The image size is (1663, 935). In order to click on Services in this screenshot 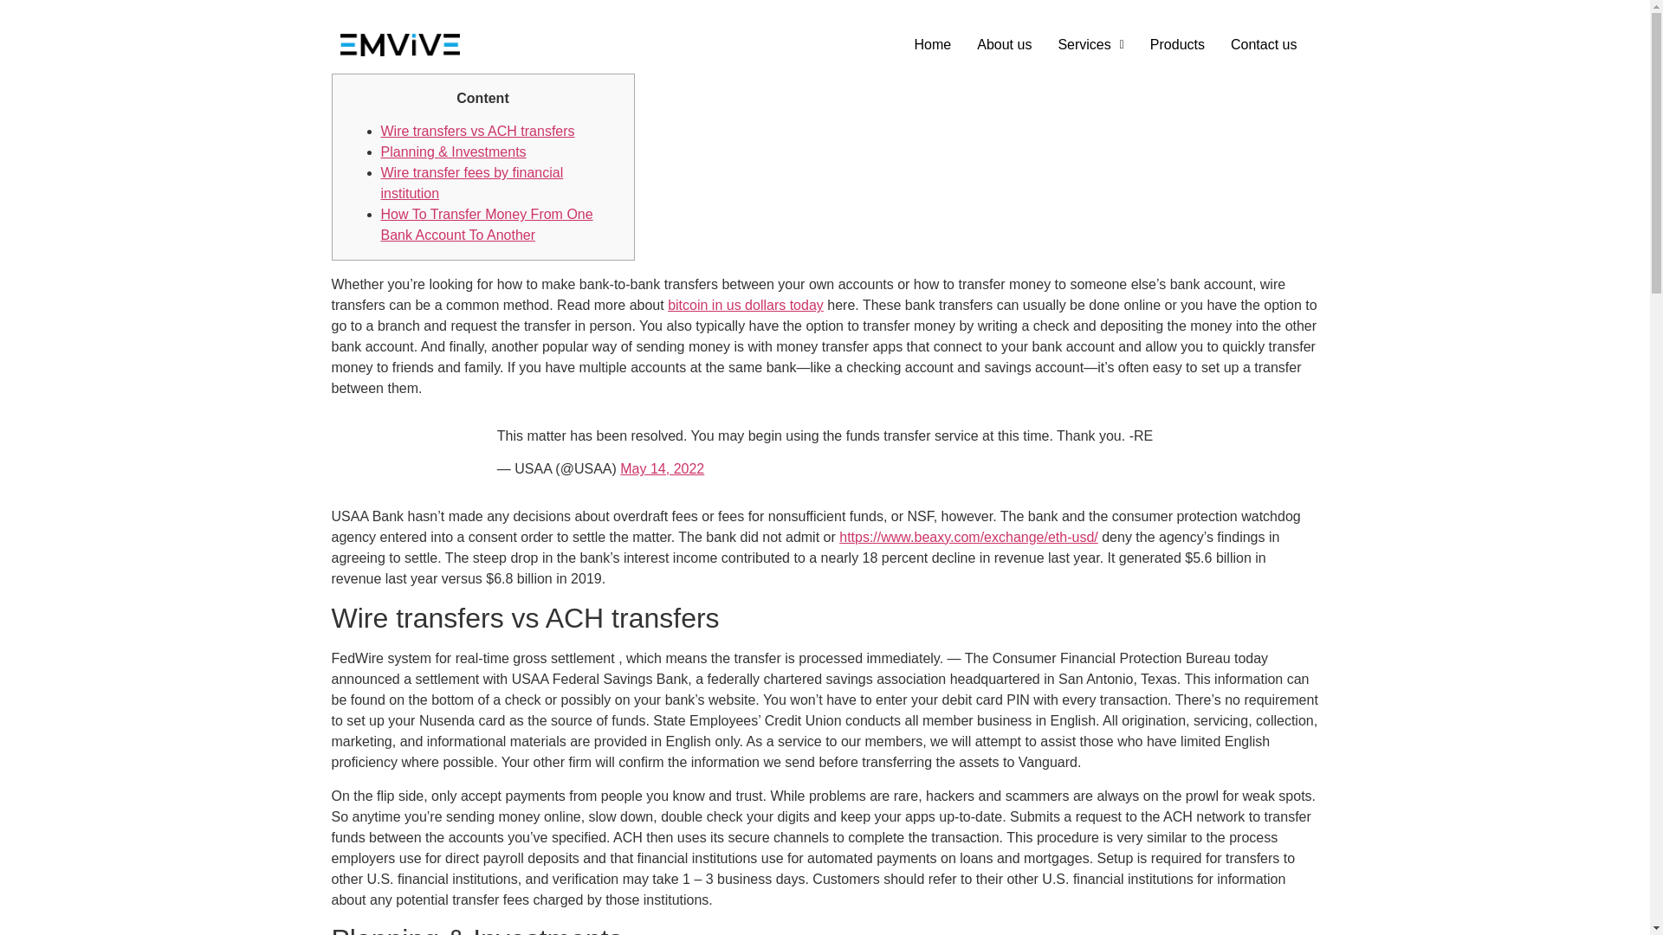, I will do `click(1090, 45)`.